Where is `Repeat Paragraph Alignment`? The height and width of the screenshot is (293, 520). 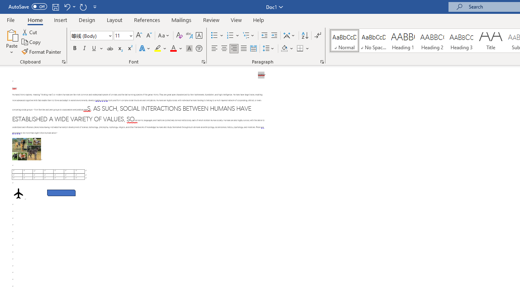
Repeat Paragraph Alignment is located at coordinates (83, 7).